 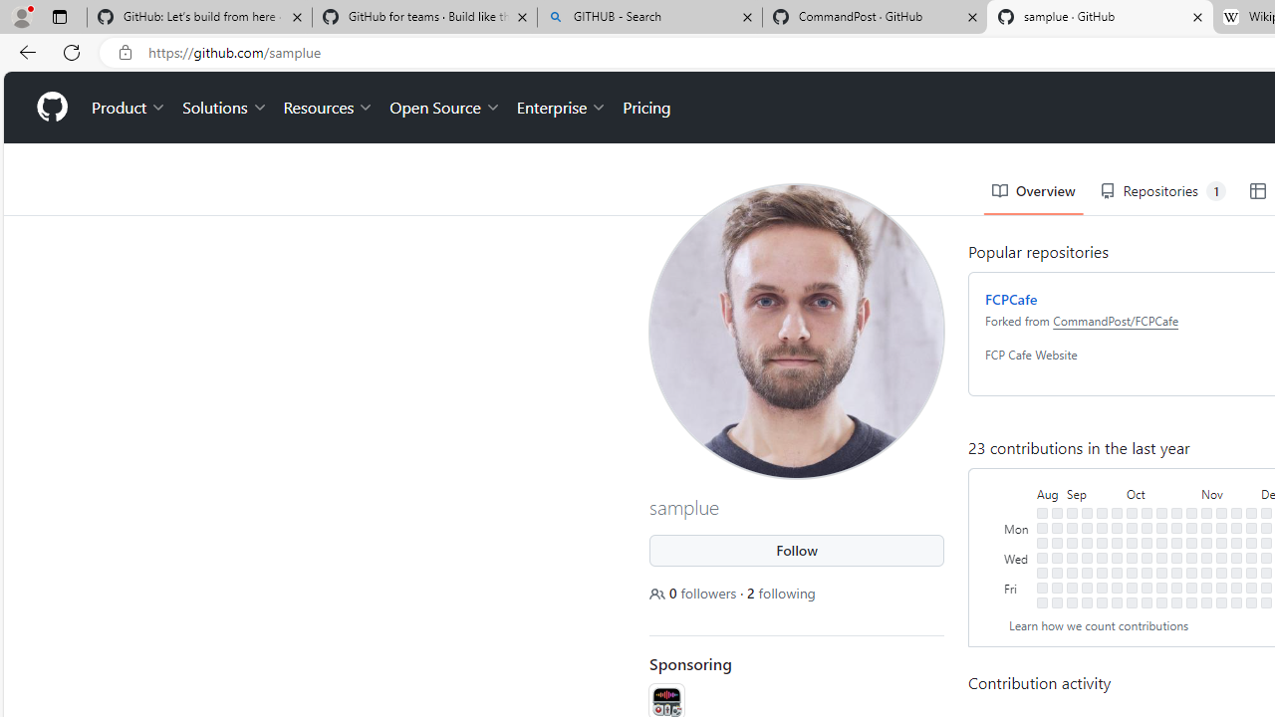 I want to click on No contributions on September 7th., so click(x=1072, y=572).